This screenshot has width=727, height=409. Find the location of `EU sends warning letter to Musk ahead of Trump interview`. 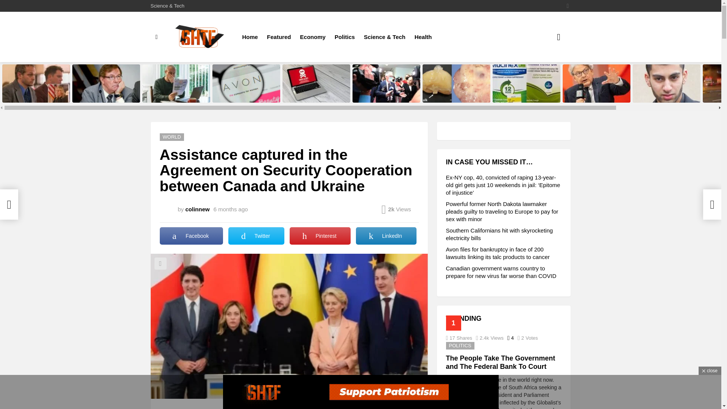

EU sends warning letter to Musk ahead of Trump interview is located at coordinates (596, 83).